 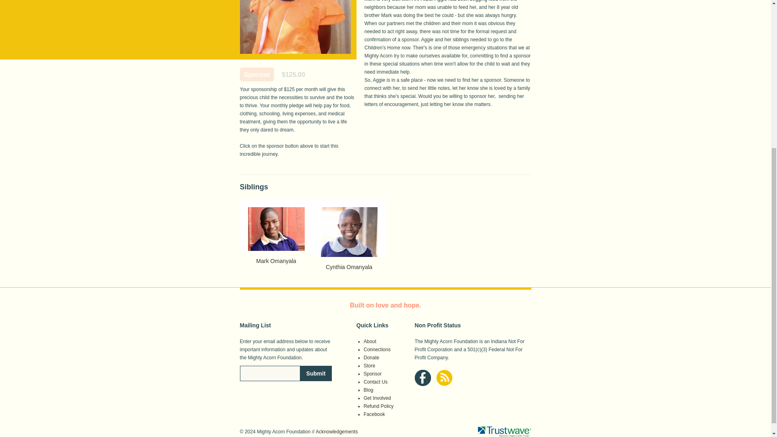 I want to click on Contact Us, so click(x=375, y=382).